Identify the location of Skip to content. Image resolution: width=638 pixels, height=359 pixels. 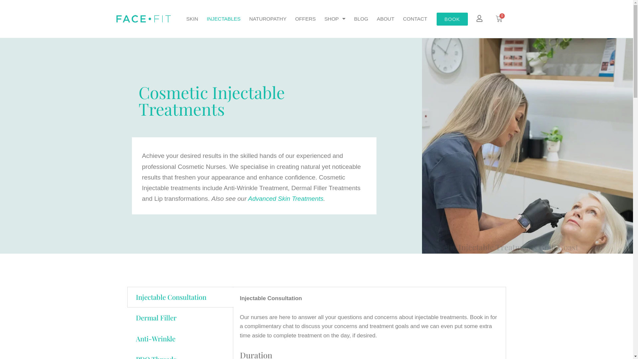
(5, 14).